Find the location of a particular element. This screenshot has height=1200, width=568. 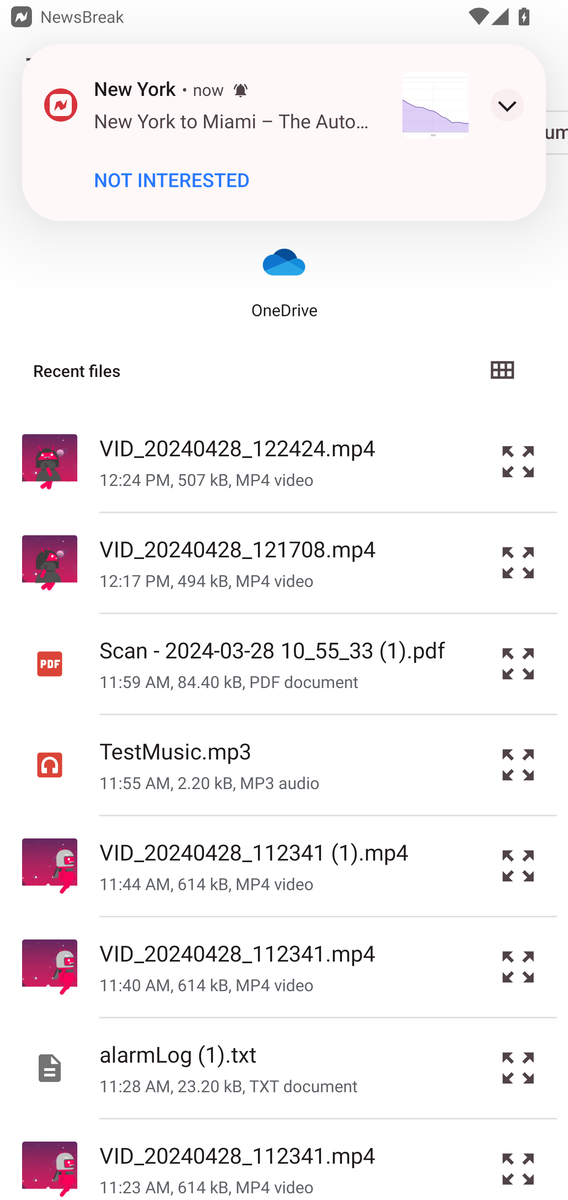

Preview the file VID_20240428_112341 (1).mp4 is located at coordinates (518, 866).